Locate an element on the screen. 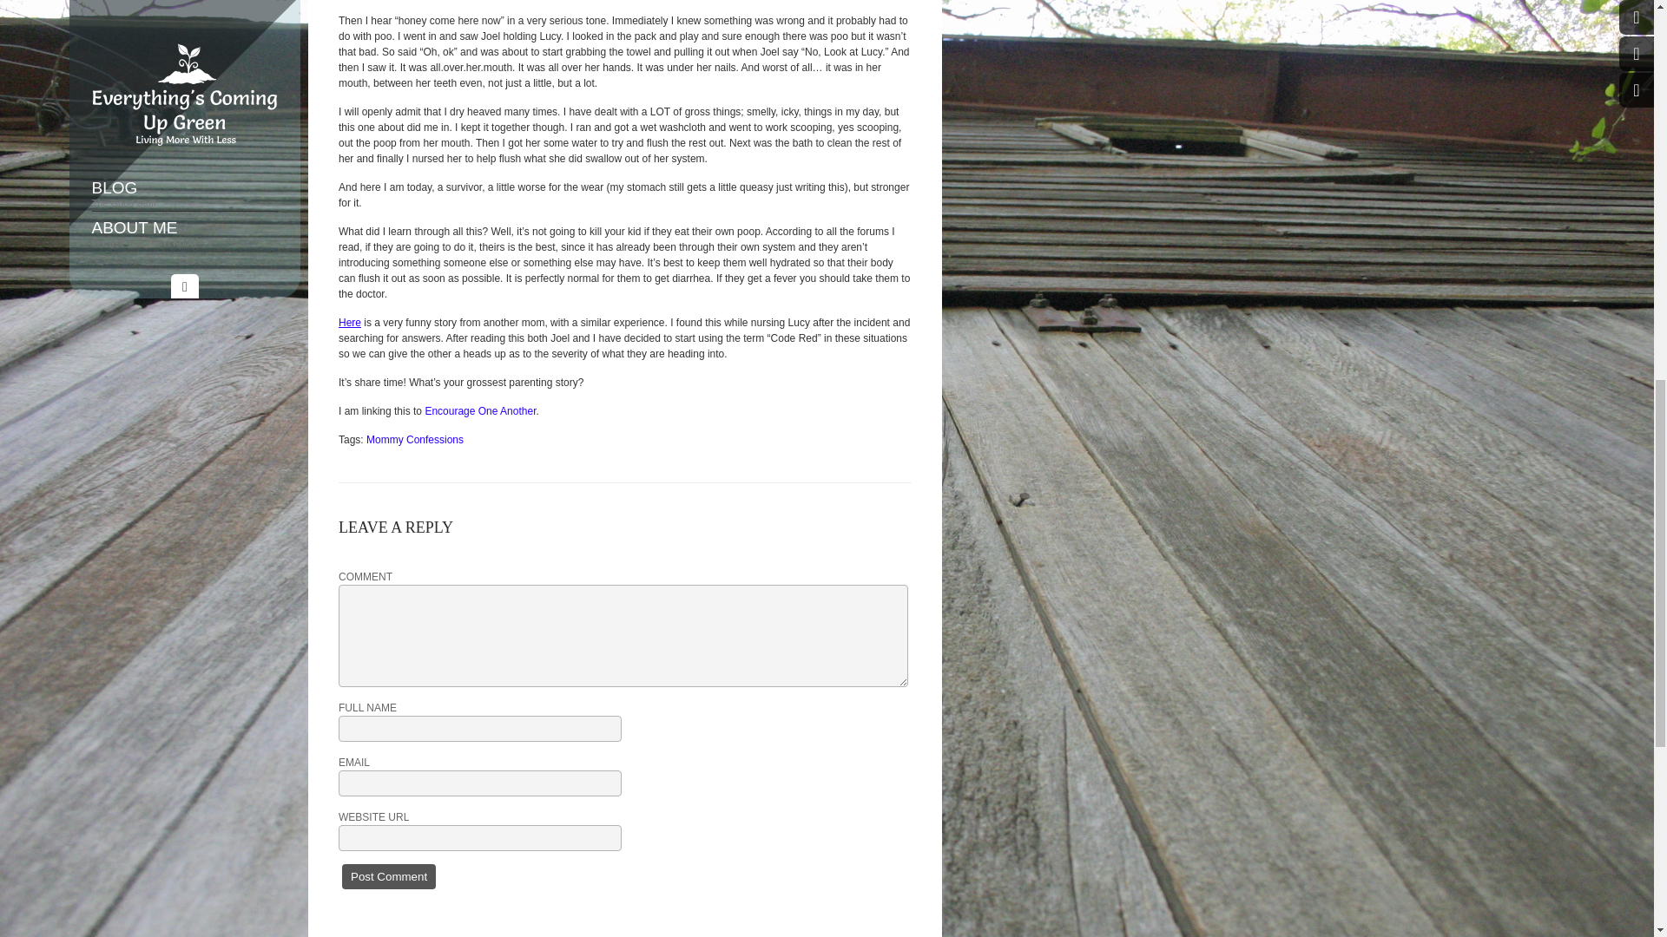 The height and width of the screenshot is (937, 1667). Encourage One Another is located at coordinates (479, 410).